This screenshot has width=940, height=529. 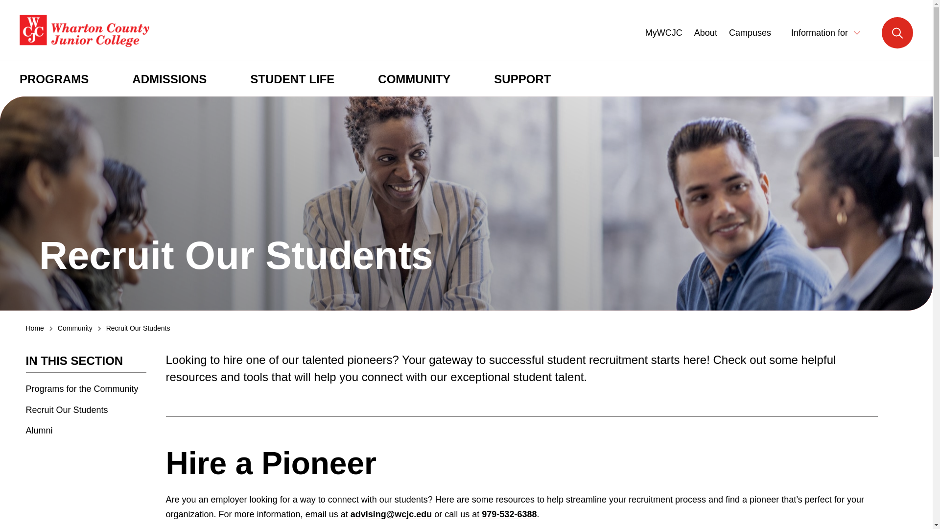 I want to click on Wharton - home page, so click(x=84, y=31).